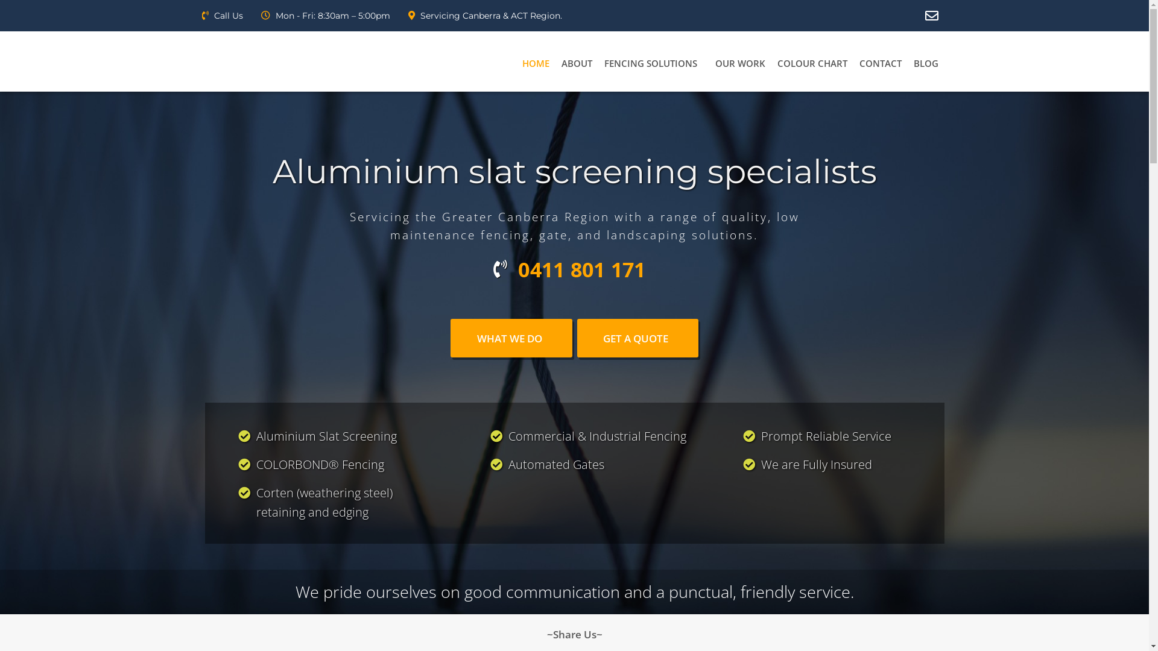  Describe the element at coordinates (880, 66) in the screenshot. I see `CONTACT` at that location.